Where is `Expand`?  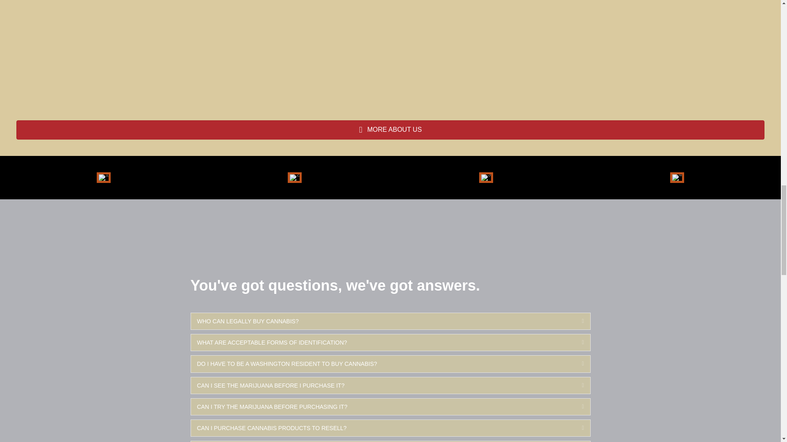
Expand is located at coordinates (576, 342).